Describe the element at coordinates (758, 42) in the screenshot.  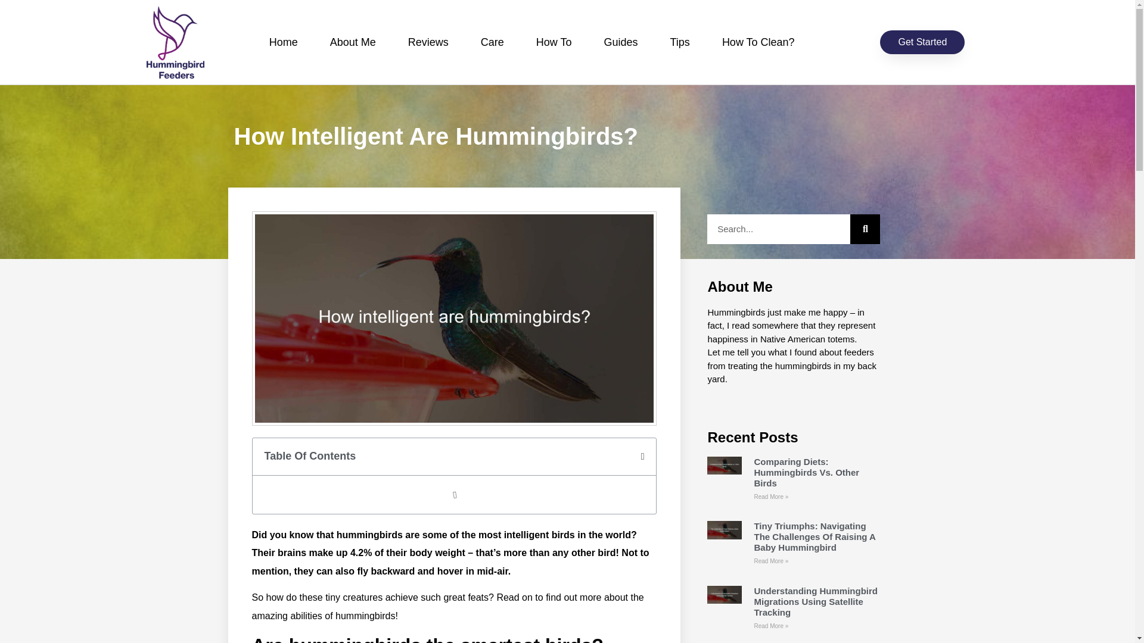
I see `How To Clean?` at that location.